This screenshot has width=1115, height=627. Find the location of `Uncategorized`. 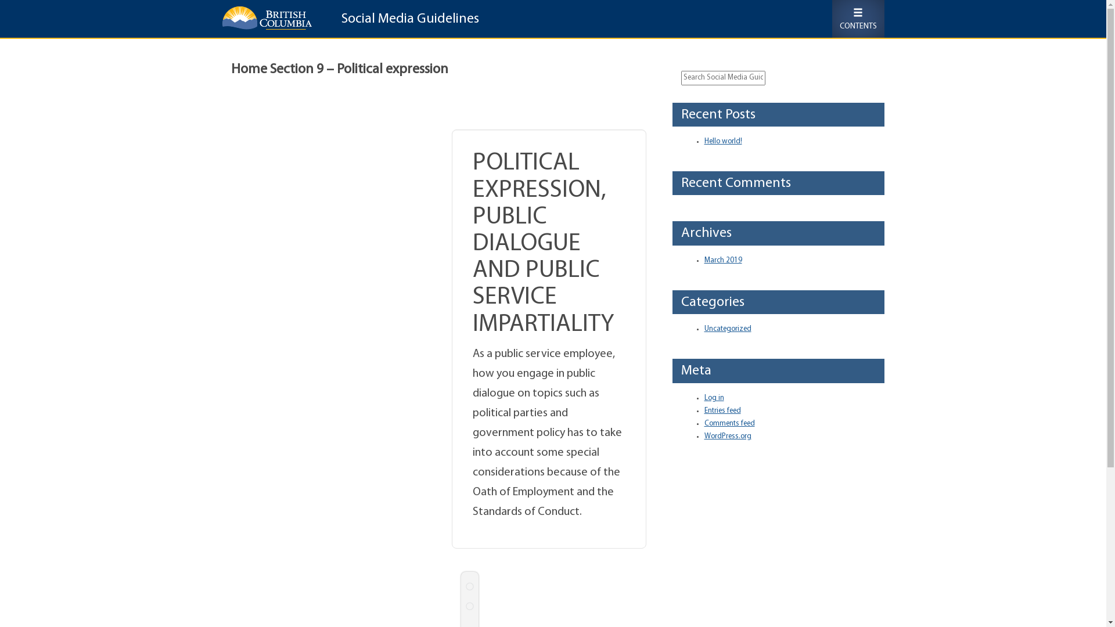

Uncategorized is located at coordinates (727, 329).